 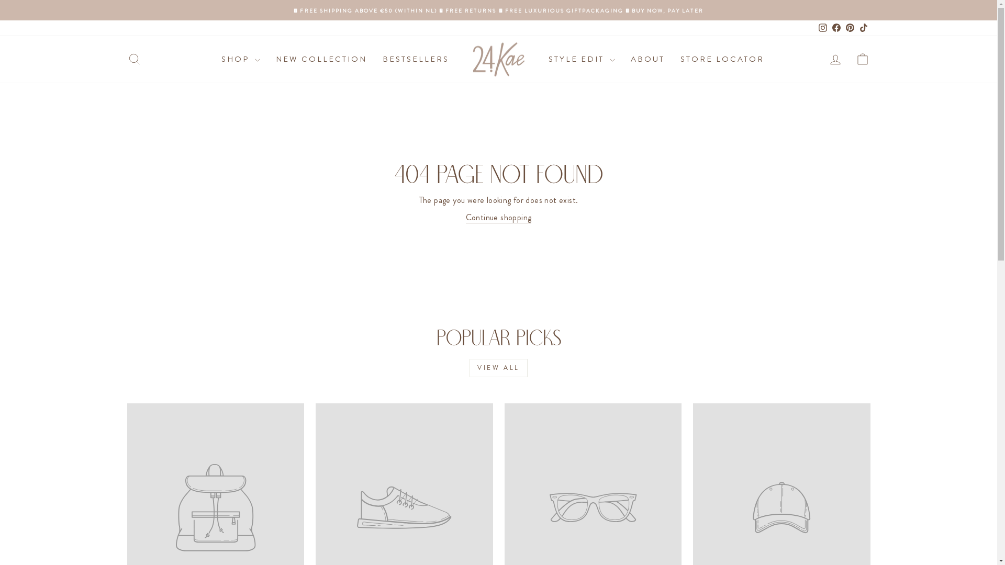 What do you see at coordinates (836, 28) in the screenshot?
I see `Facebook` at bounding box center [836, 28].